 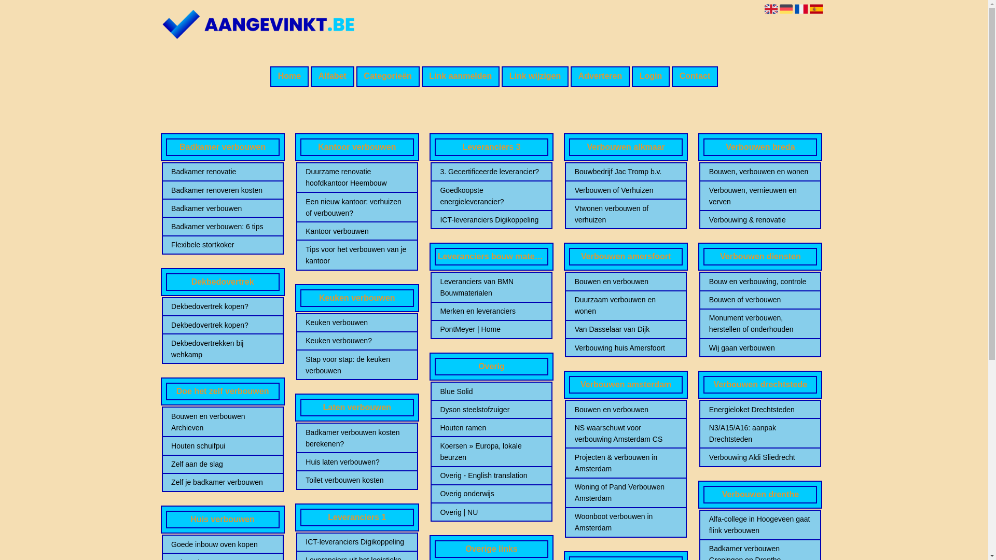 I want to click on Alfa-college in Hoogeveen gaat flink verbouwen, so click(x=760, y=525).